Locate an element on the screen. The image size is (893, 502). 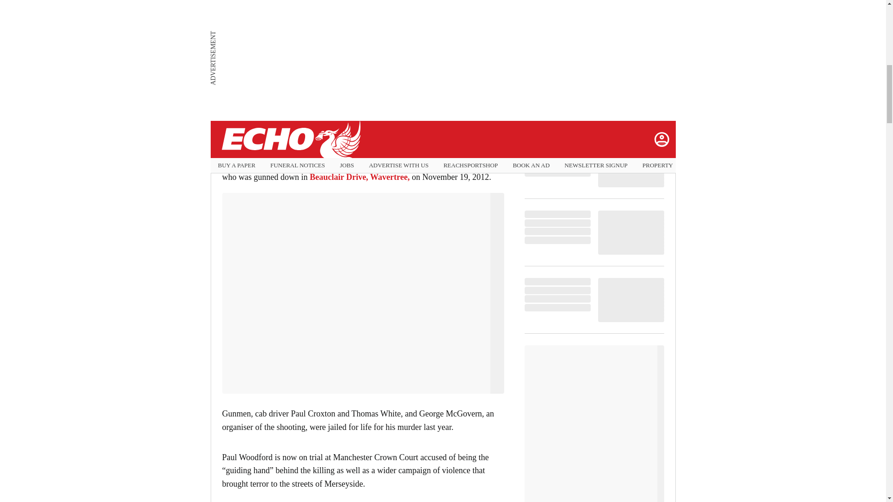
Liverpool is located at coordinates (240, 120).